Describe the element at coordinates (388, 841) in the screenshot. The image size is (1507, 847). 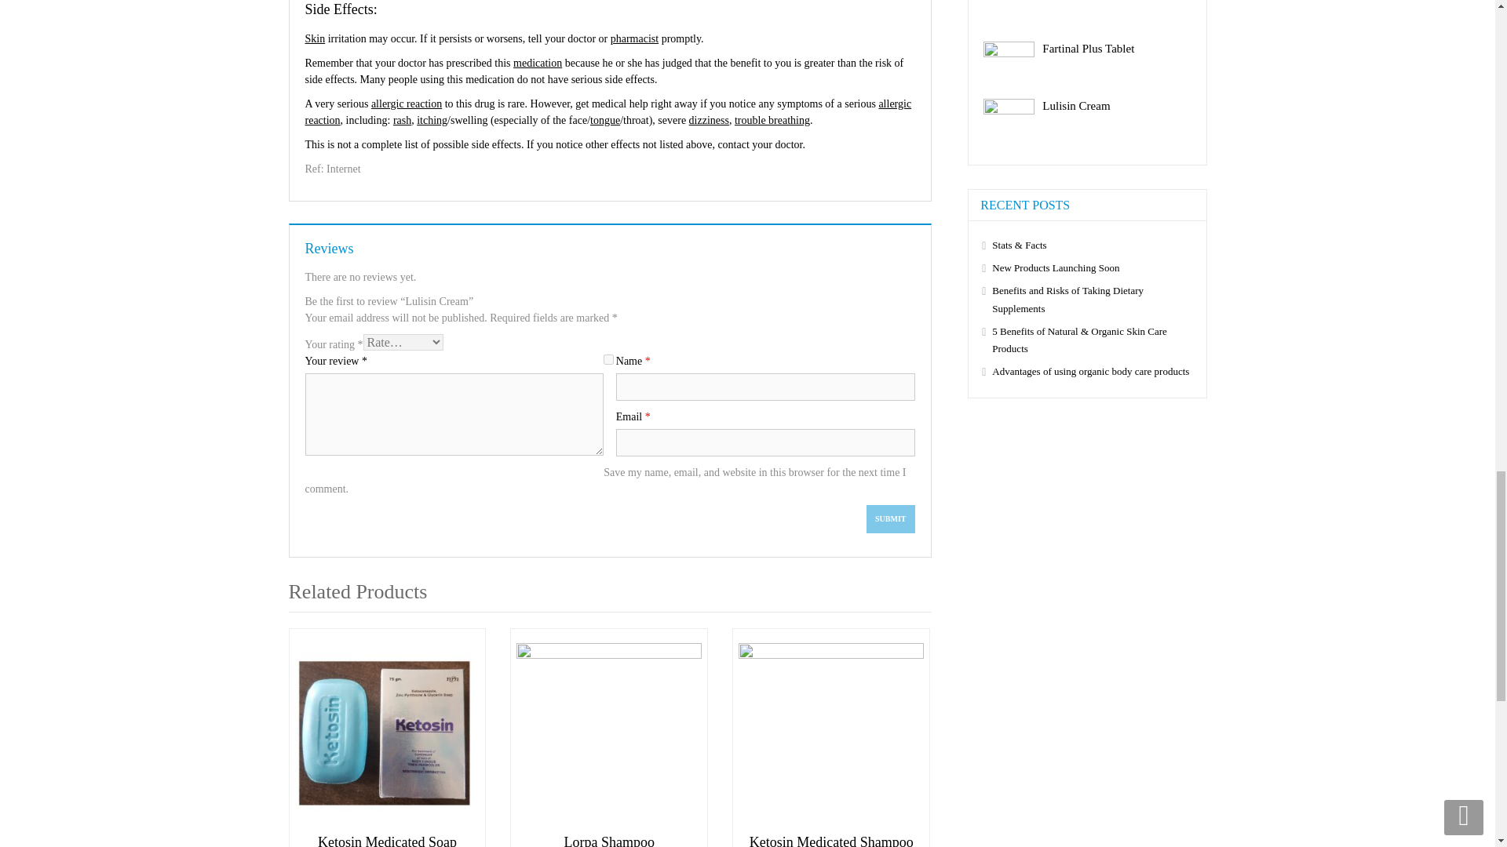
I see `Ketosin Medicated Soap` at that location.